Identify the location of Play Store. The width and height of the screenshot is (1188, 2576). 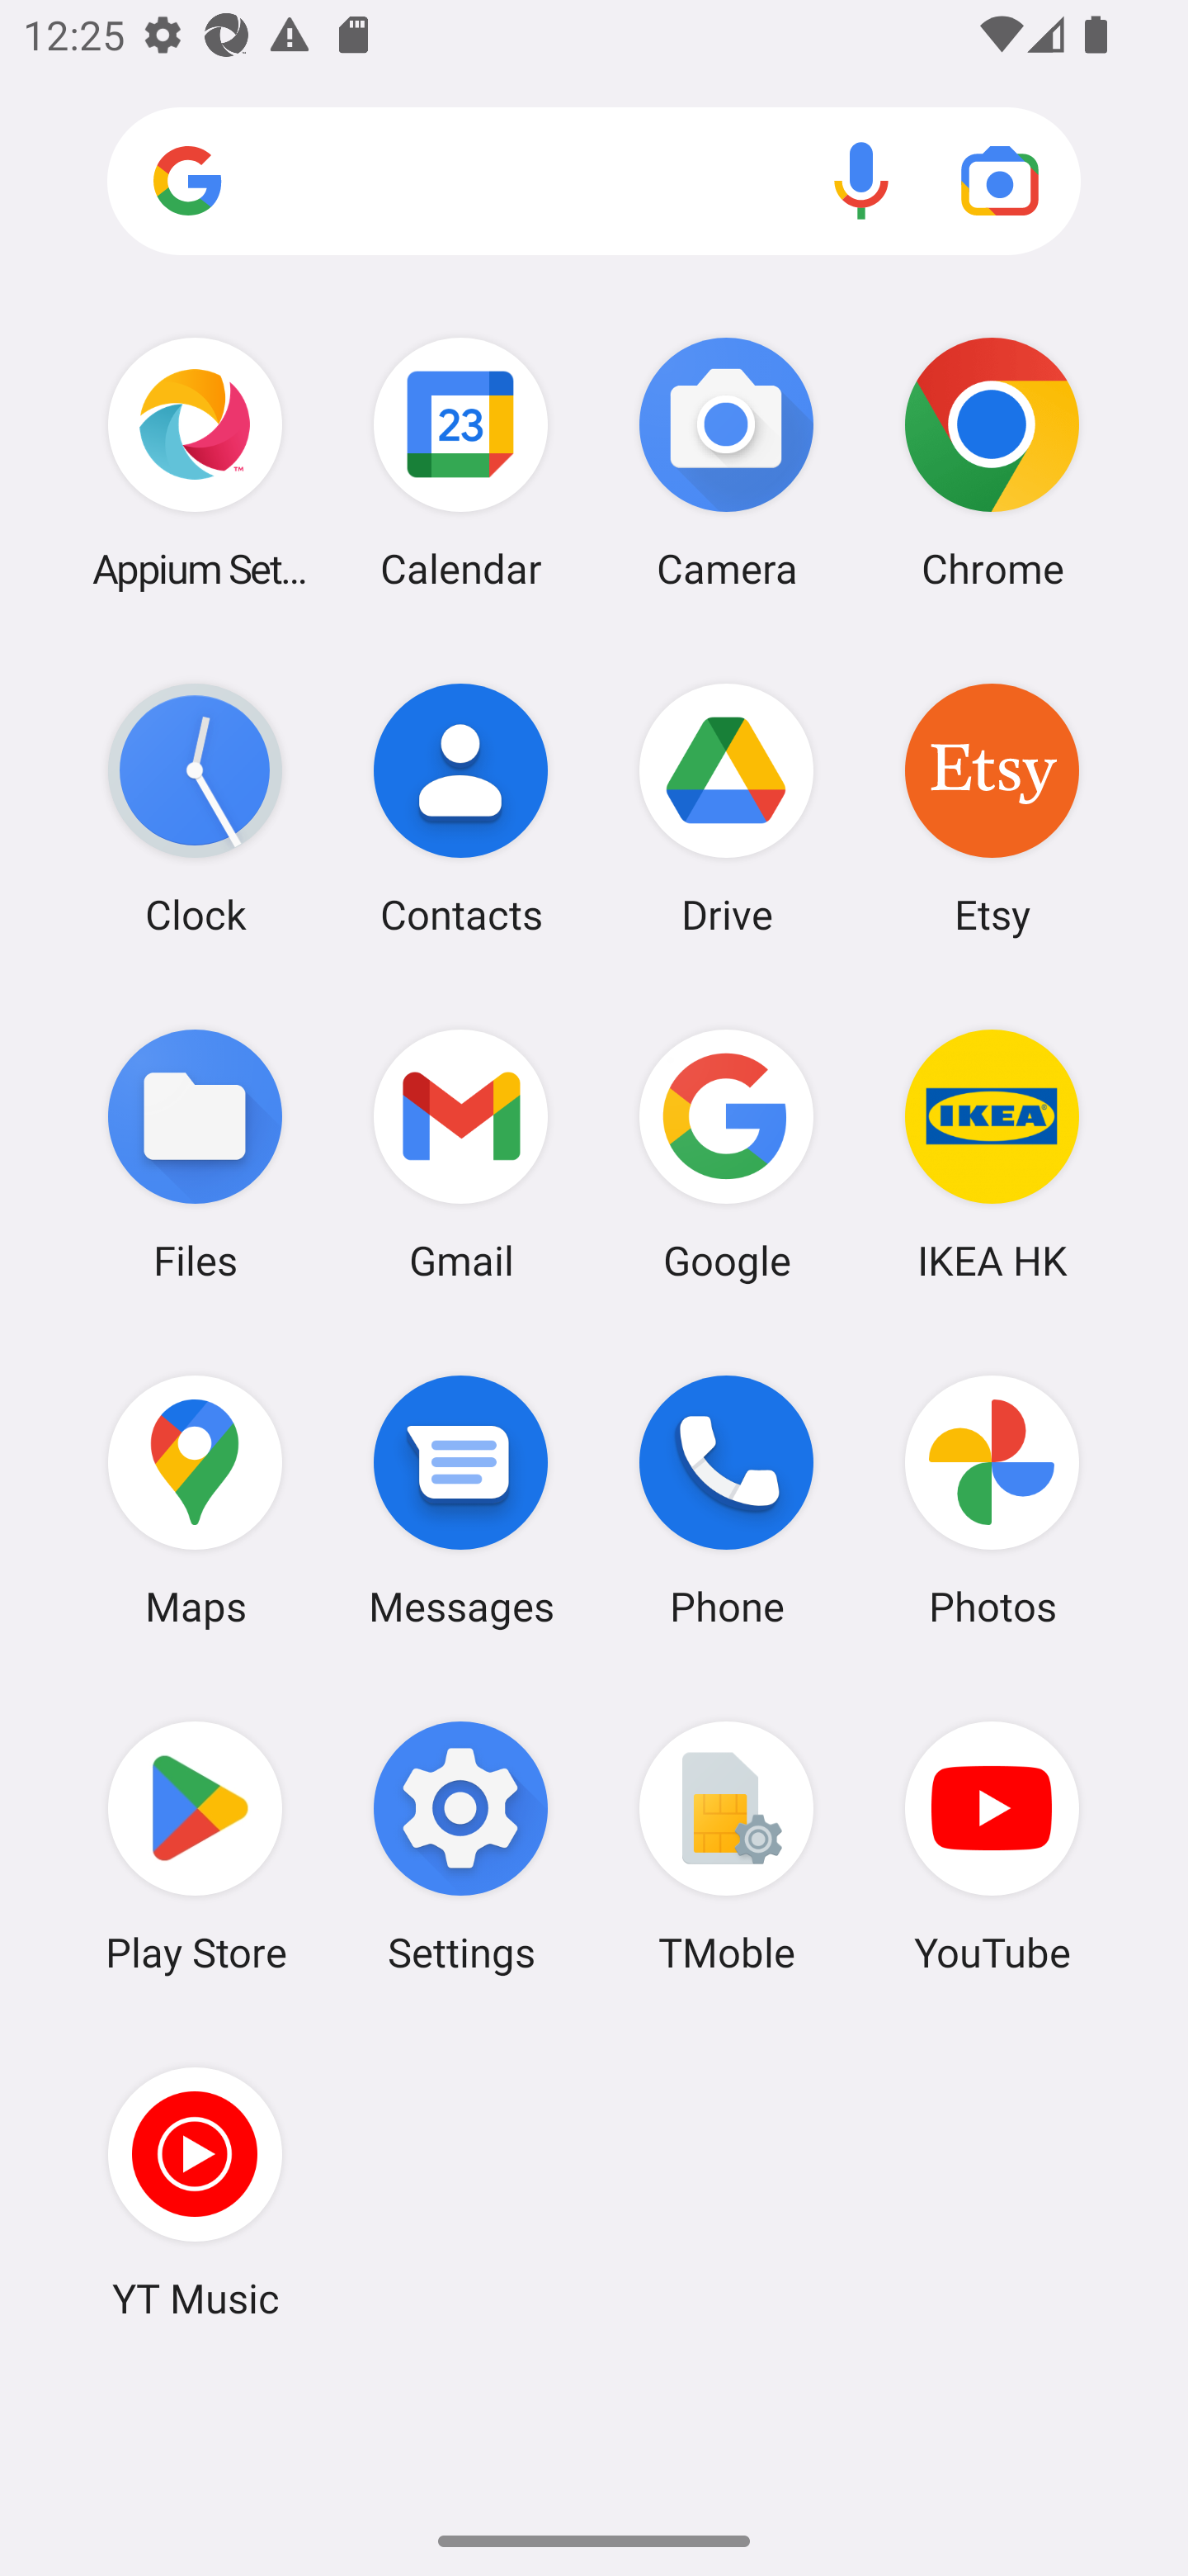
(195, 1847).